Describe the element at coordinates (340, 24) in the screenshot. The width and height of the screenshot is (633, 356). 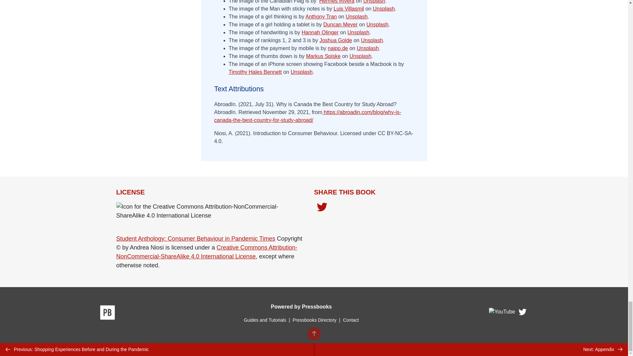
I see `Duncan Meyer` at that location.